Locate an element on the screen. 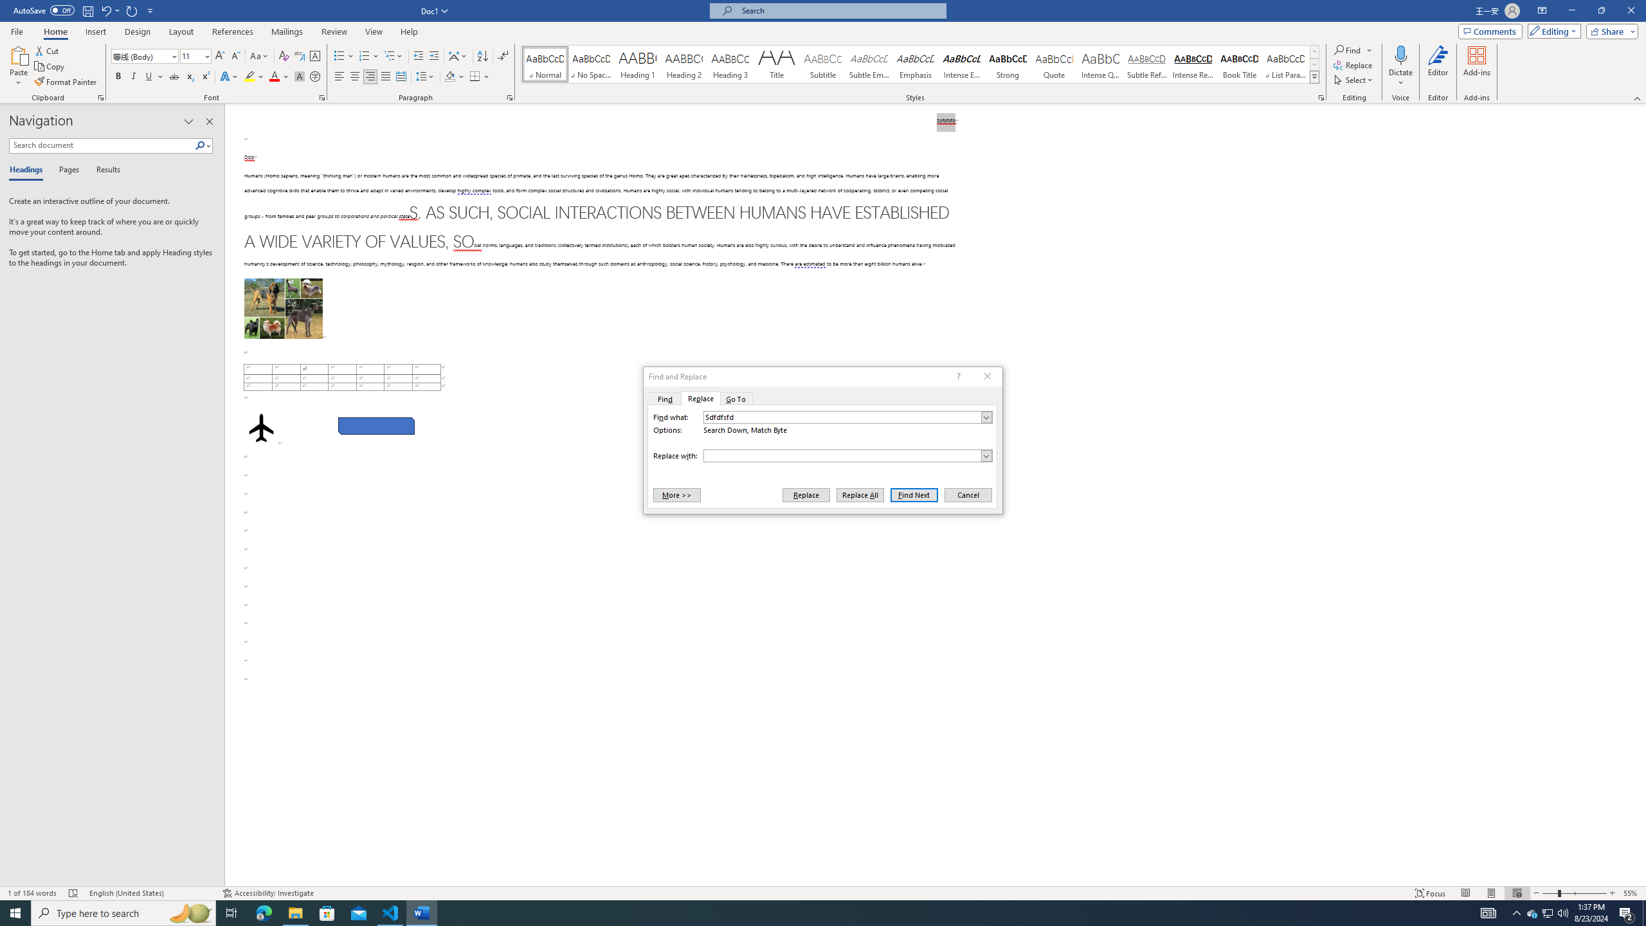 Image resolution: width=1646 pixels, height=926 pixels. Cut is located at coordinates (48, 50).